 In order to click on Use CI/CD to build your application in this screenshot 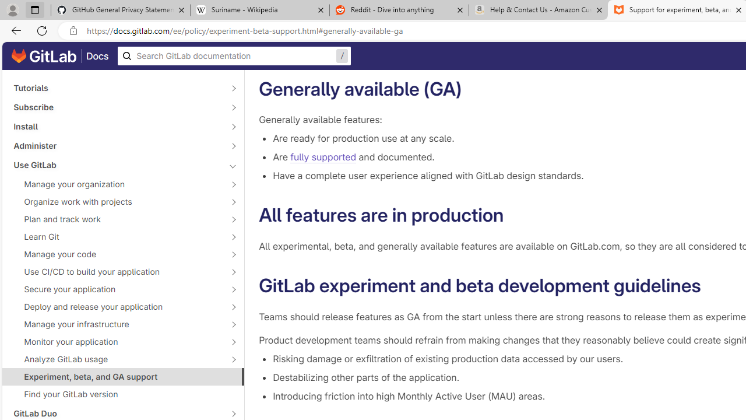, I will do `click(117, 271)`.